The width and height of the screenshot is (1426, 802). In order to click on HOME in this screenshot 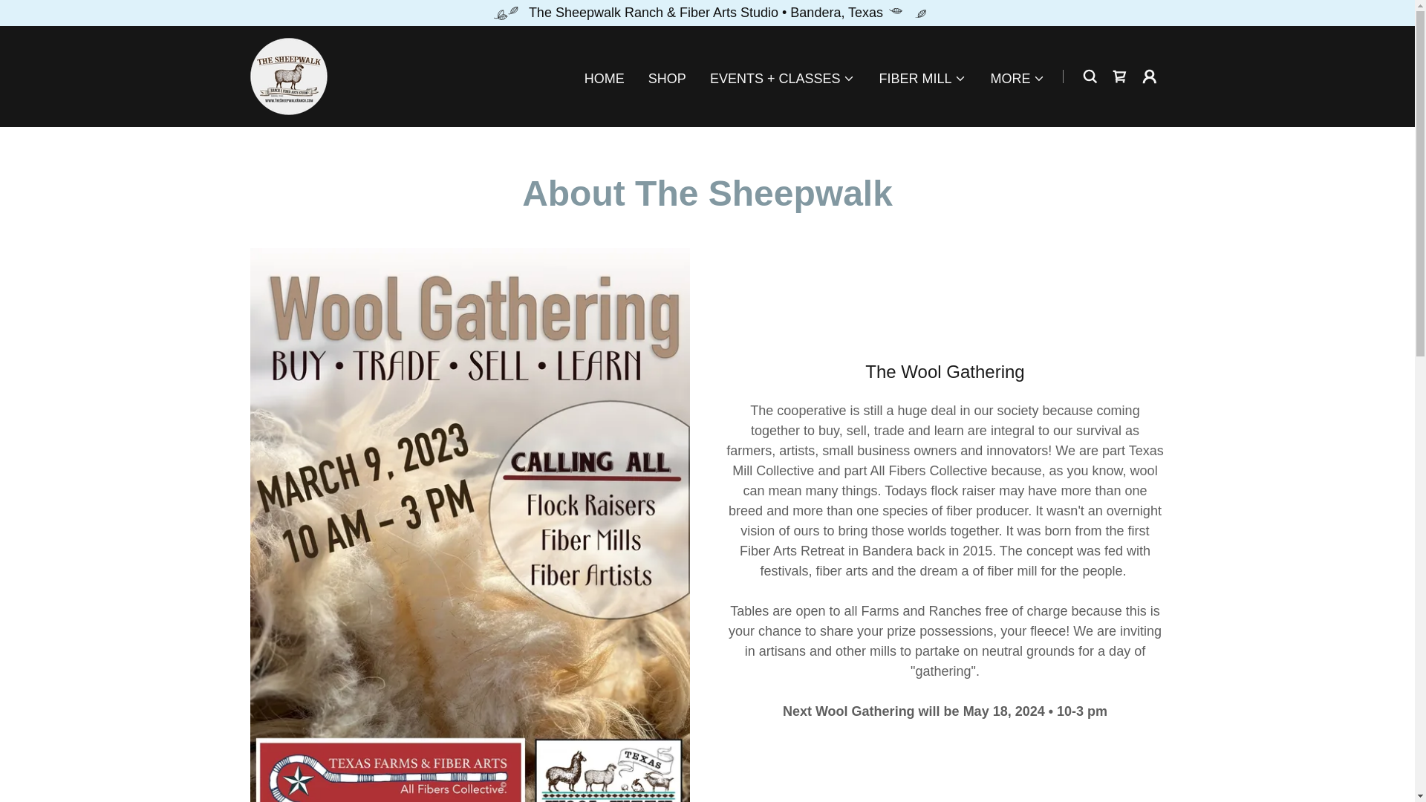, I will do `click(605, 79)`.